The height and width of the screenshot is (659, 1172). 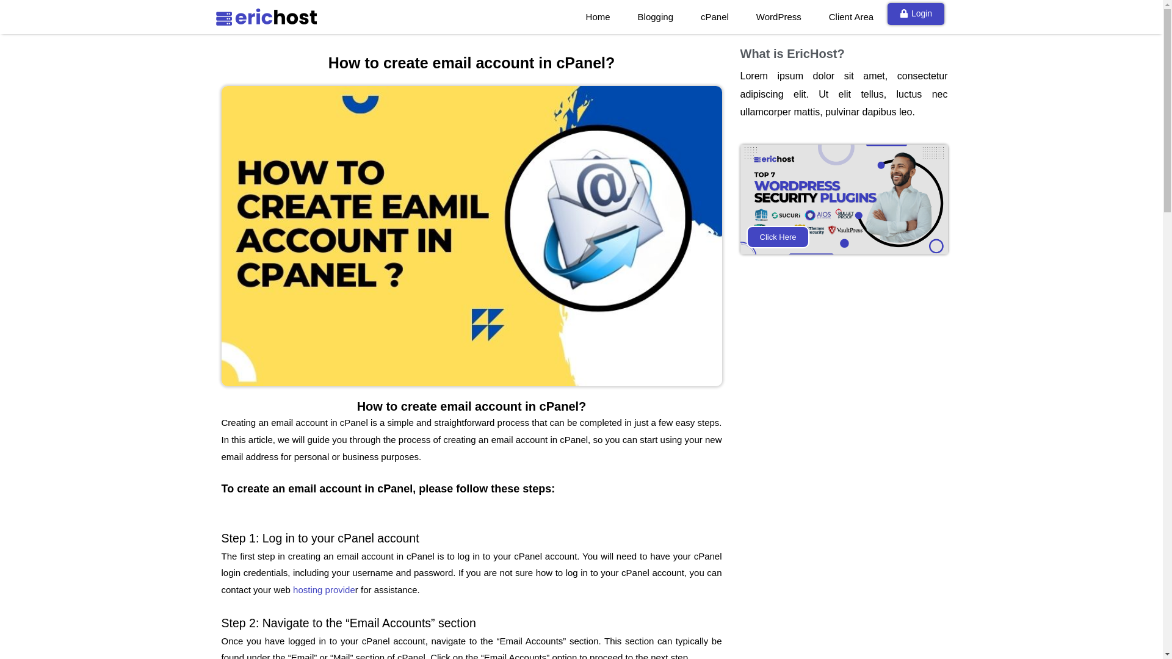 What do you see at coordinates (598, 17) in the screenshot?
I see `Home` at bounding box center [598, 17].